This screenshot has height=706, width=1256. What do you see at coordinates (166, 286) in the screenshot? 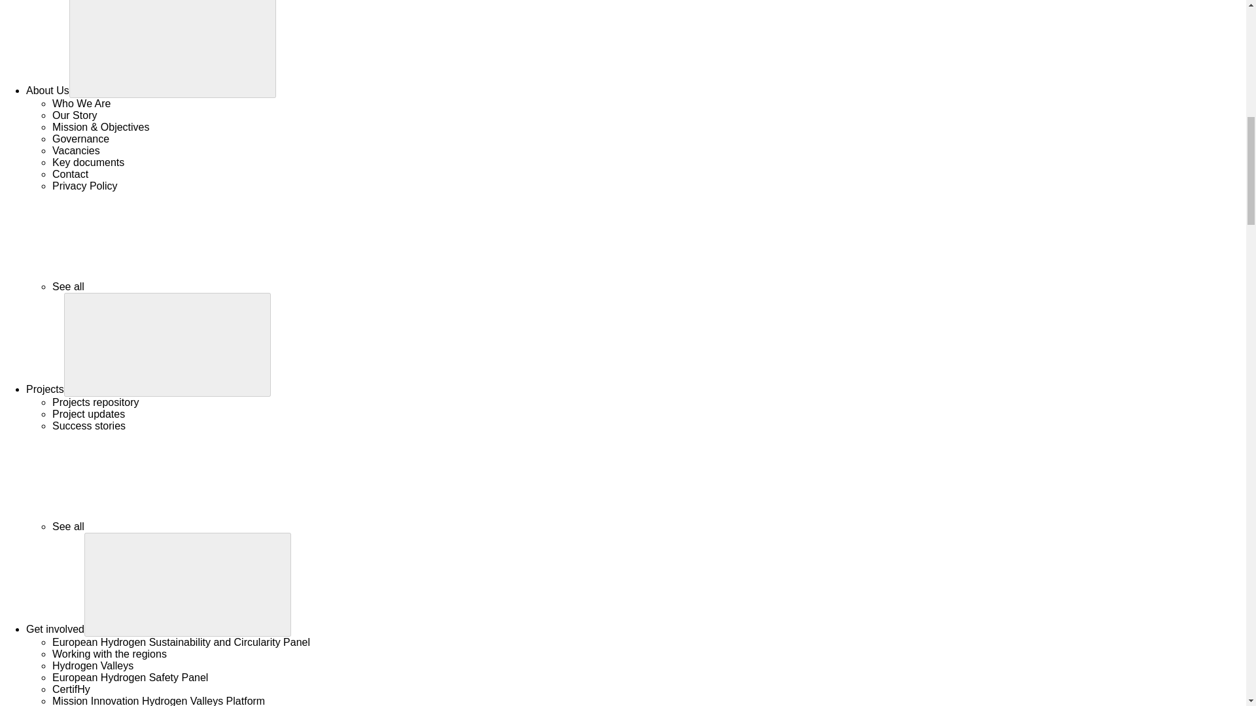
I see `See all` at bounding box center [166, 286].